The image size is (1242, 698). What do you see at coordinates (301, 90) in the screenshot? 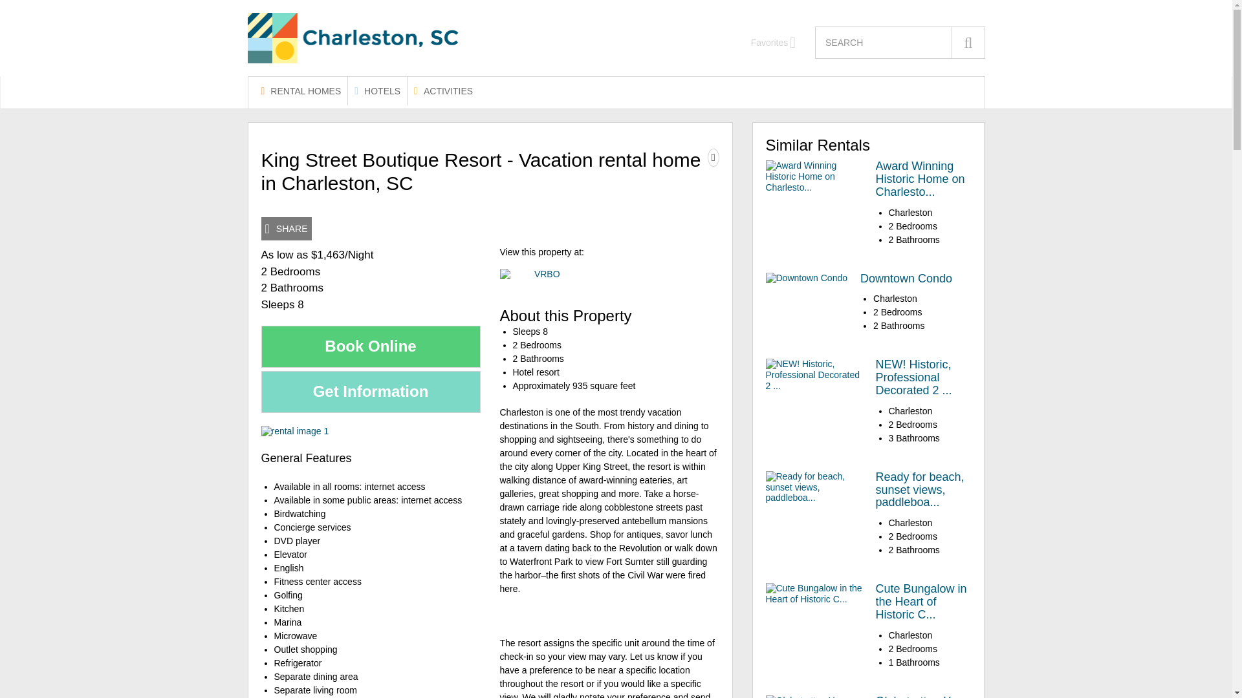
I see `RENTAL HOMES` at bounding box center [301, 90].